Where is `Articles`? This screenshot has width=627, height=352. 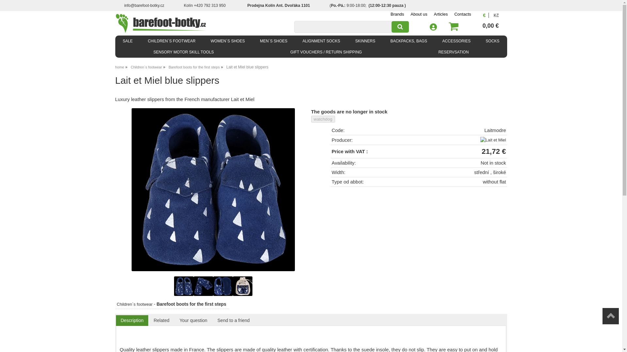
Articles is located at coordinates (441, 14).